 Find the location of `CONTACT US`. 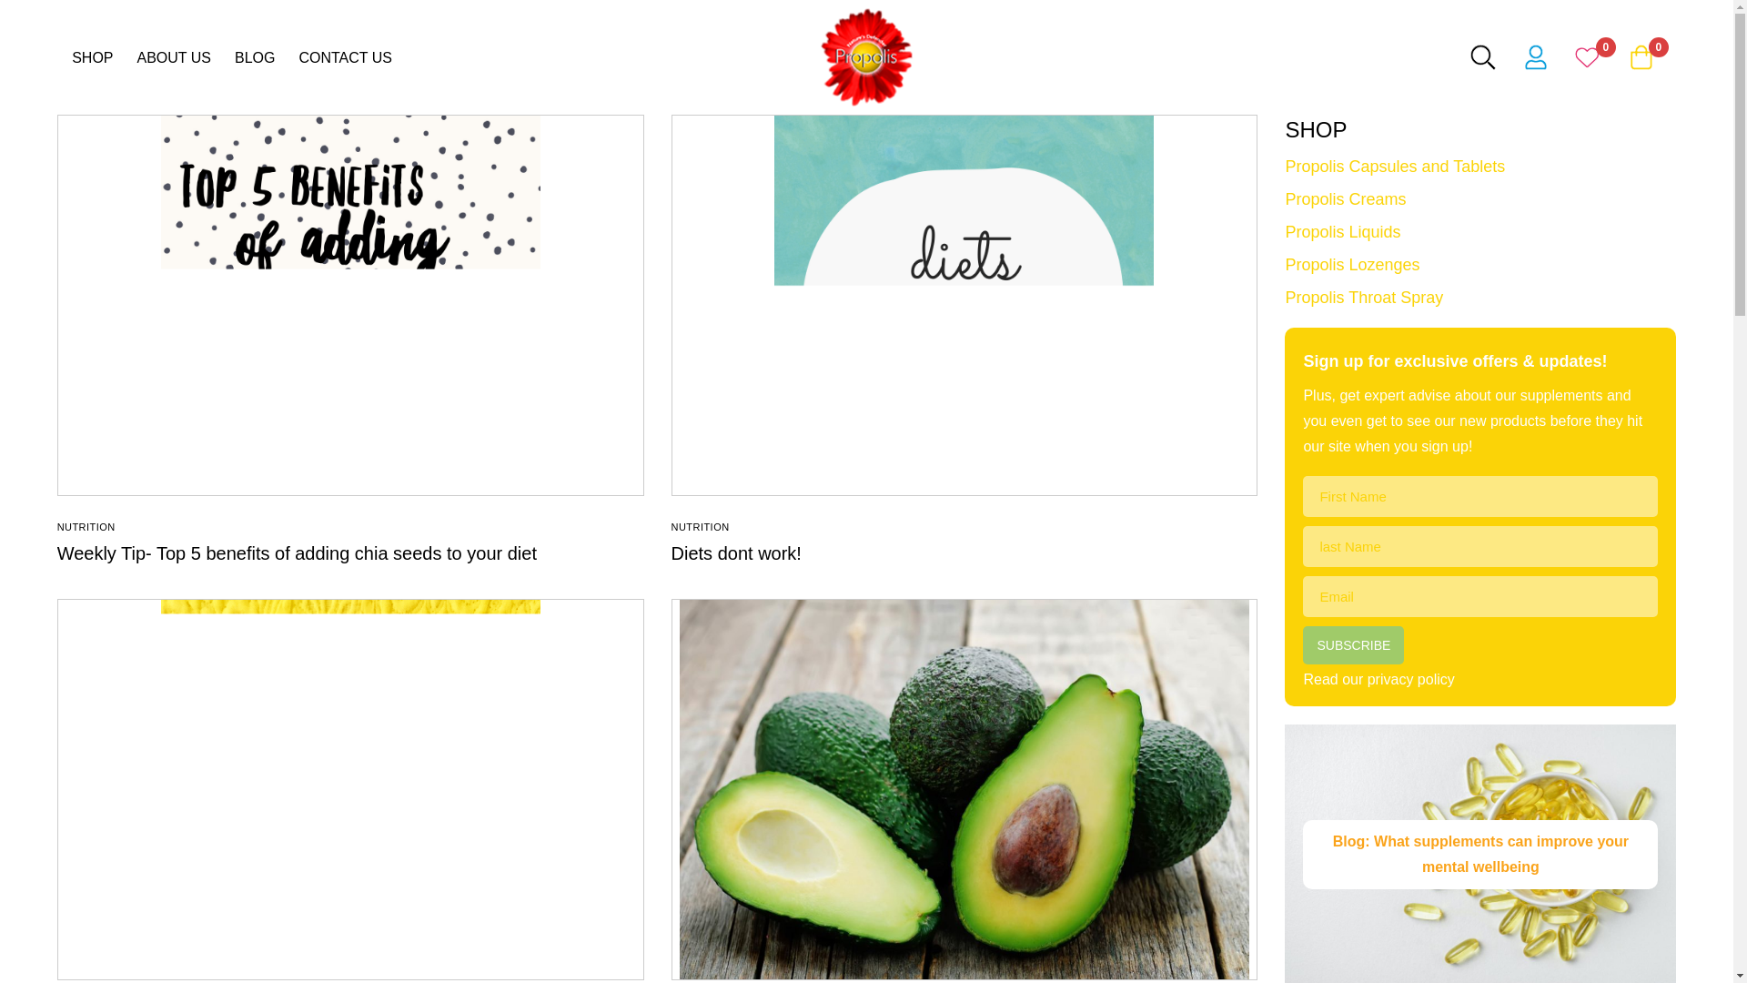

CONTACT US is located at coordinates (344, 56).